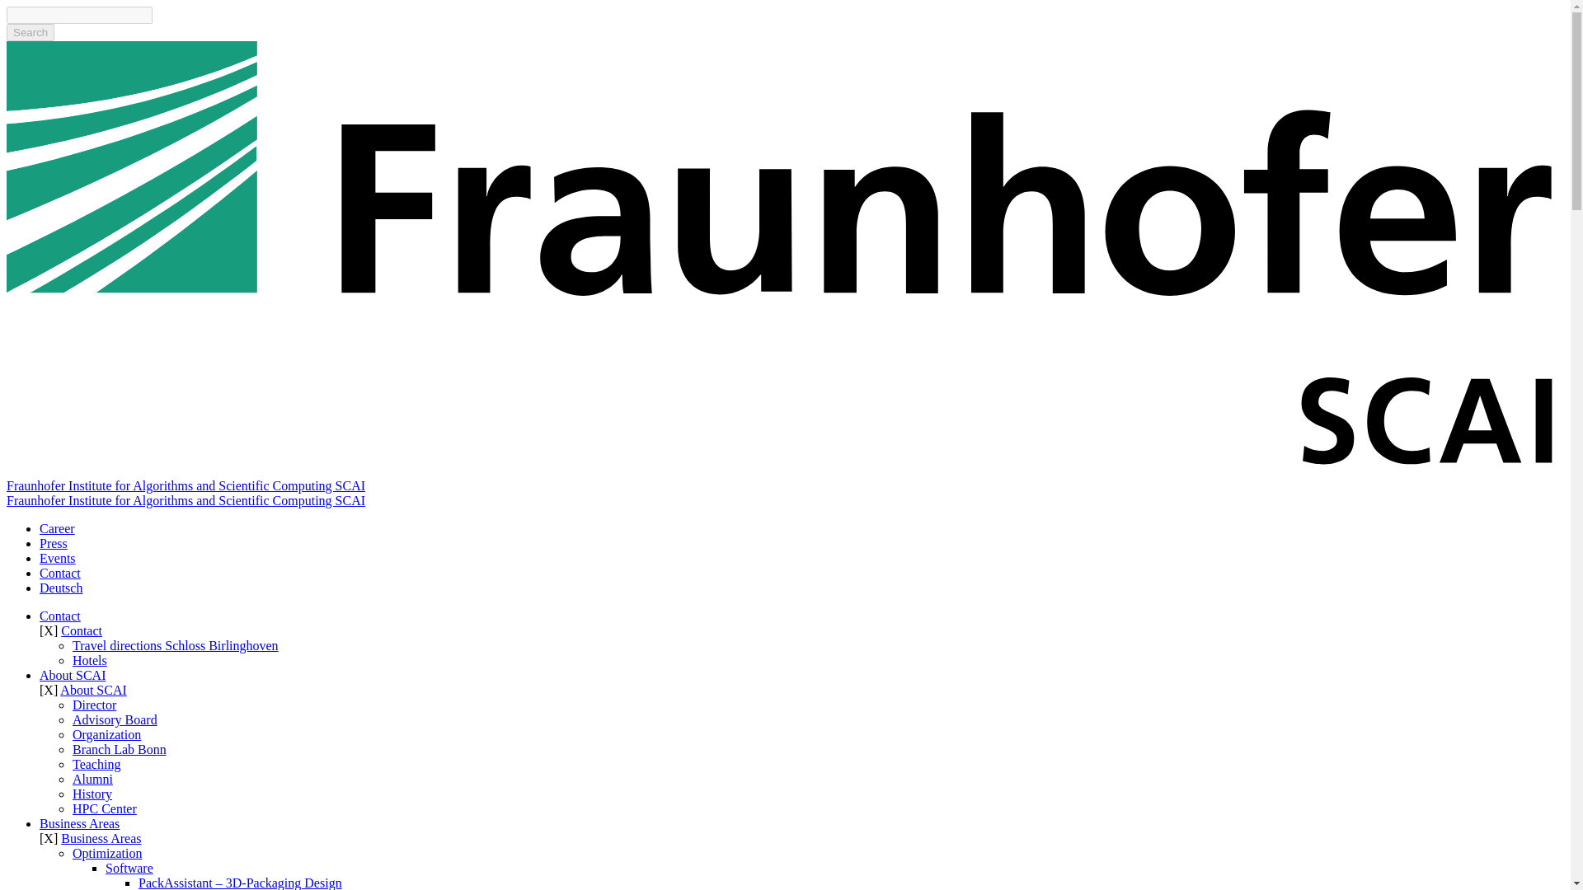 The width and height of the screenshot is (1583, 890). Describe the element at coordinates (104, 809) in the screenshot. I see `HPC Center` at that location.